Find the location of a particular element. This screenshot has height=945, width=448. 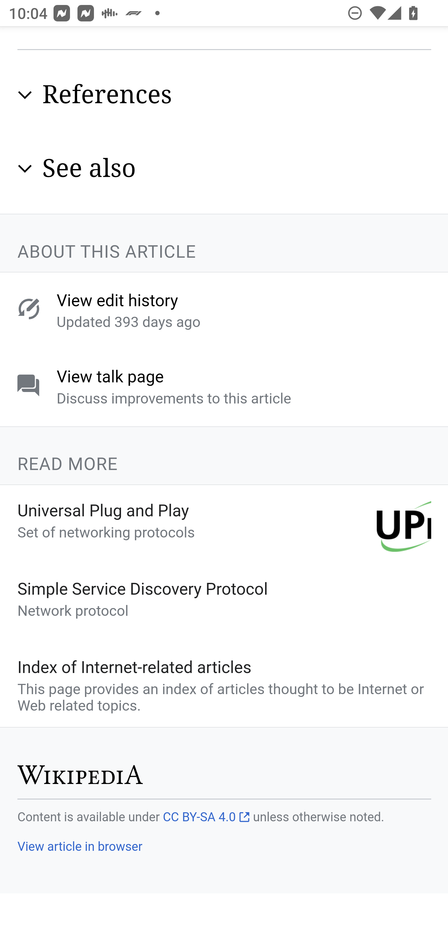

Expand section is located at coordinates (25, 169).